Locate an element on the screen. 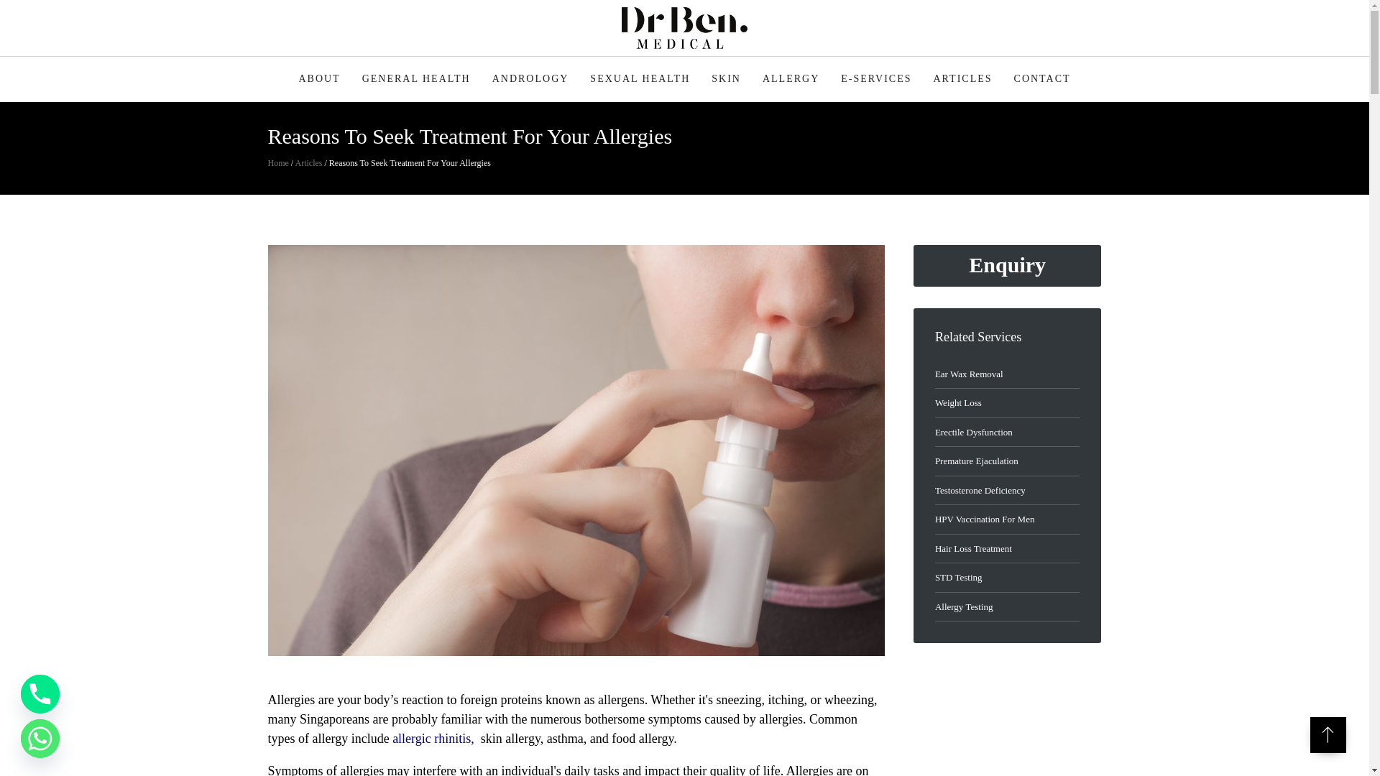  ABOUT is located at coordinates (318, 79).